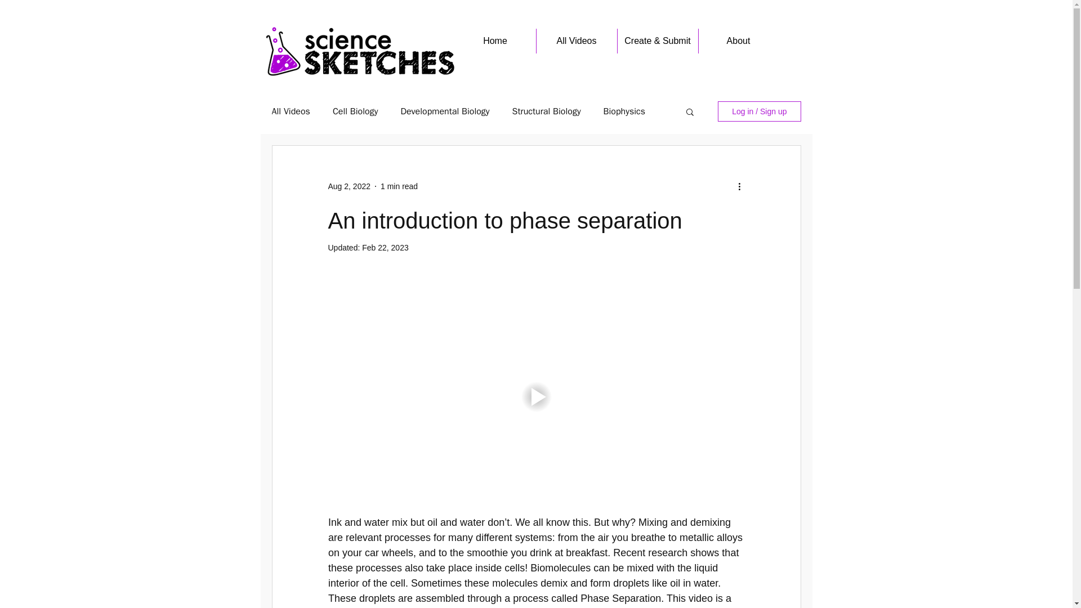  What do you see at coordinates (495, 41) in the screenshot?
I see `Home` at bounding box center [495, 41].